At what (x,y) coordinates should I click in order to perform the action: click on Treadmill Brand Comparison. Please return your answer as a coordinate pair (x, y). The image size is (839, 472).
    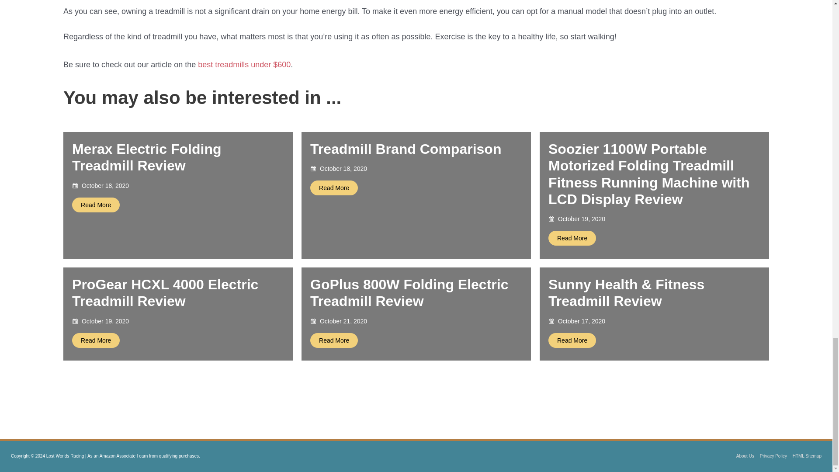
    Looking at the image, I should click on (406, 149).